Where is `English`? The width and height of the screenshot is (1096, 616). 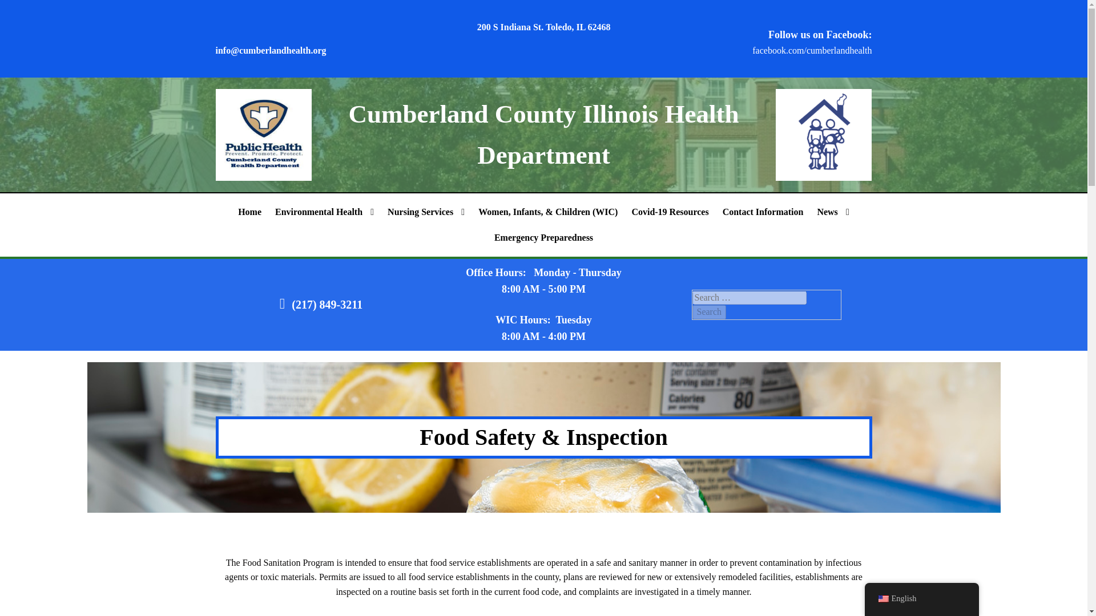
English is located at coordinates (921, 599).